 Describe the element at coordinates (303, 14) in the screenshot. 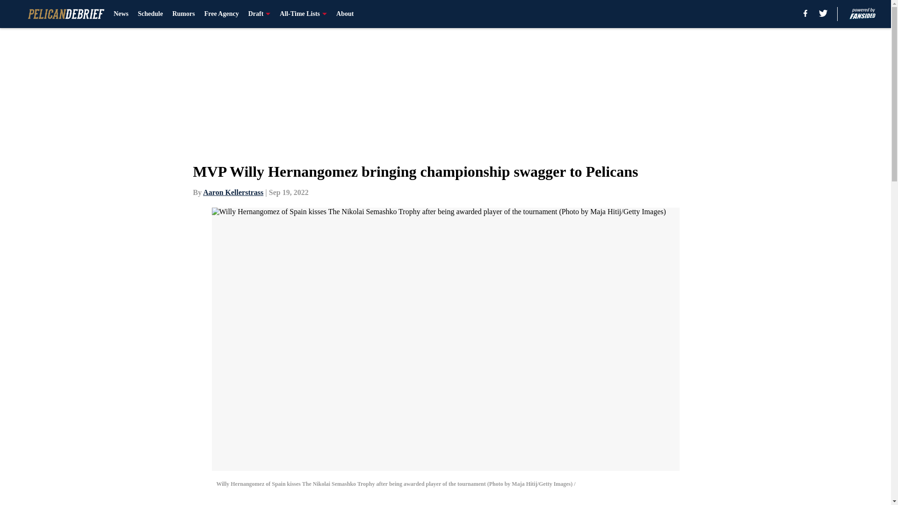

I see `All-Time Lists` at that location.